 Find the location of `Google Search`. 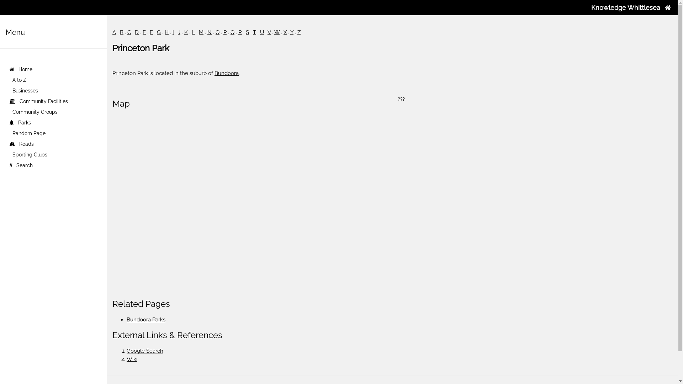

Google Search is located at coordinates (145, 351).